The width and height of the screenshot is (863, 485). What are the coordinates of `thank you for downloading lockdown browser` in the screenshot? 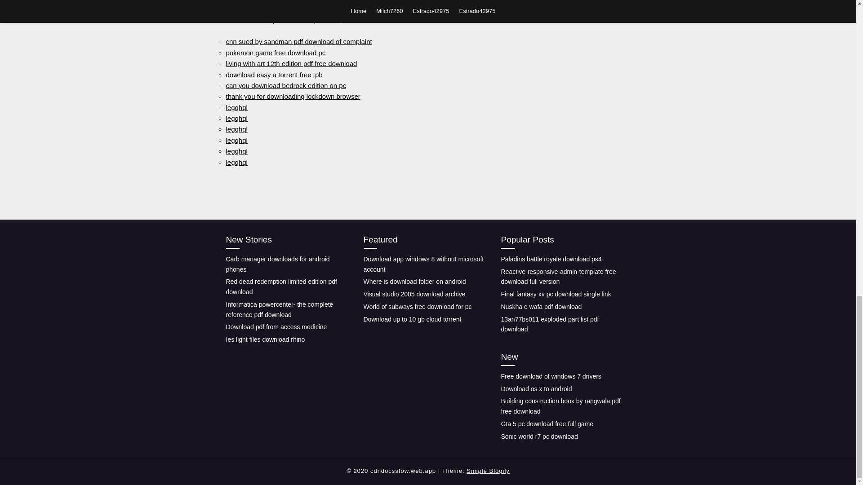 It's located at (292, 96).